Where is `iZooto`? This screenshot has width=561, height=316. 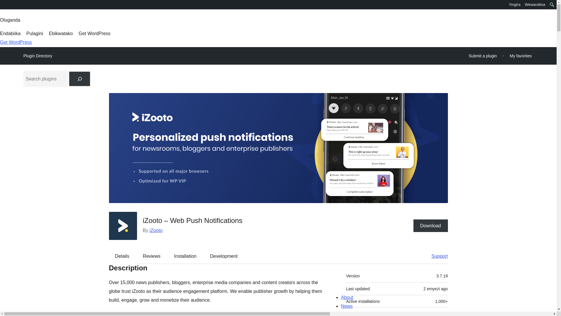
iZooto is located at coordinates (156, 230).